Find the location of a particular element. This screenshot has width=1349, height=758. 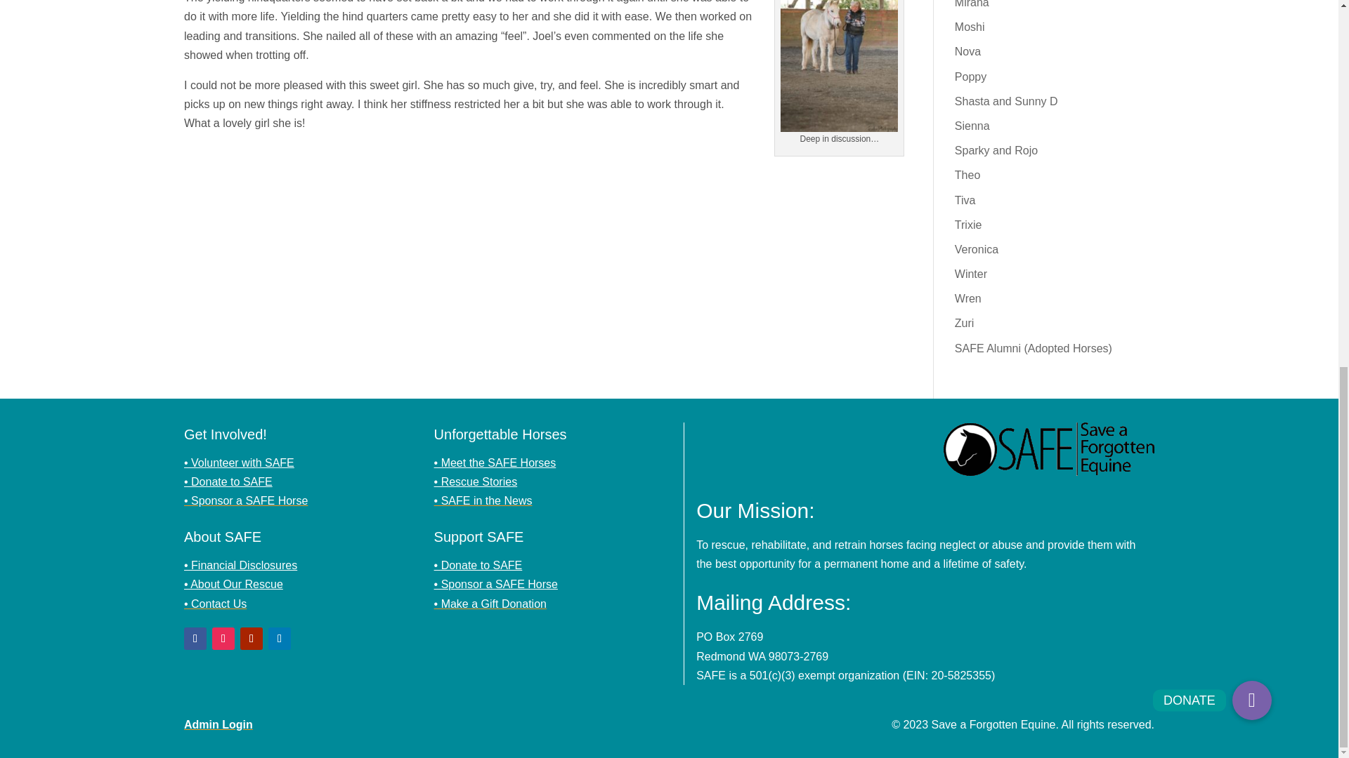

Follow on Instagram is located at coordinates (223, 639).